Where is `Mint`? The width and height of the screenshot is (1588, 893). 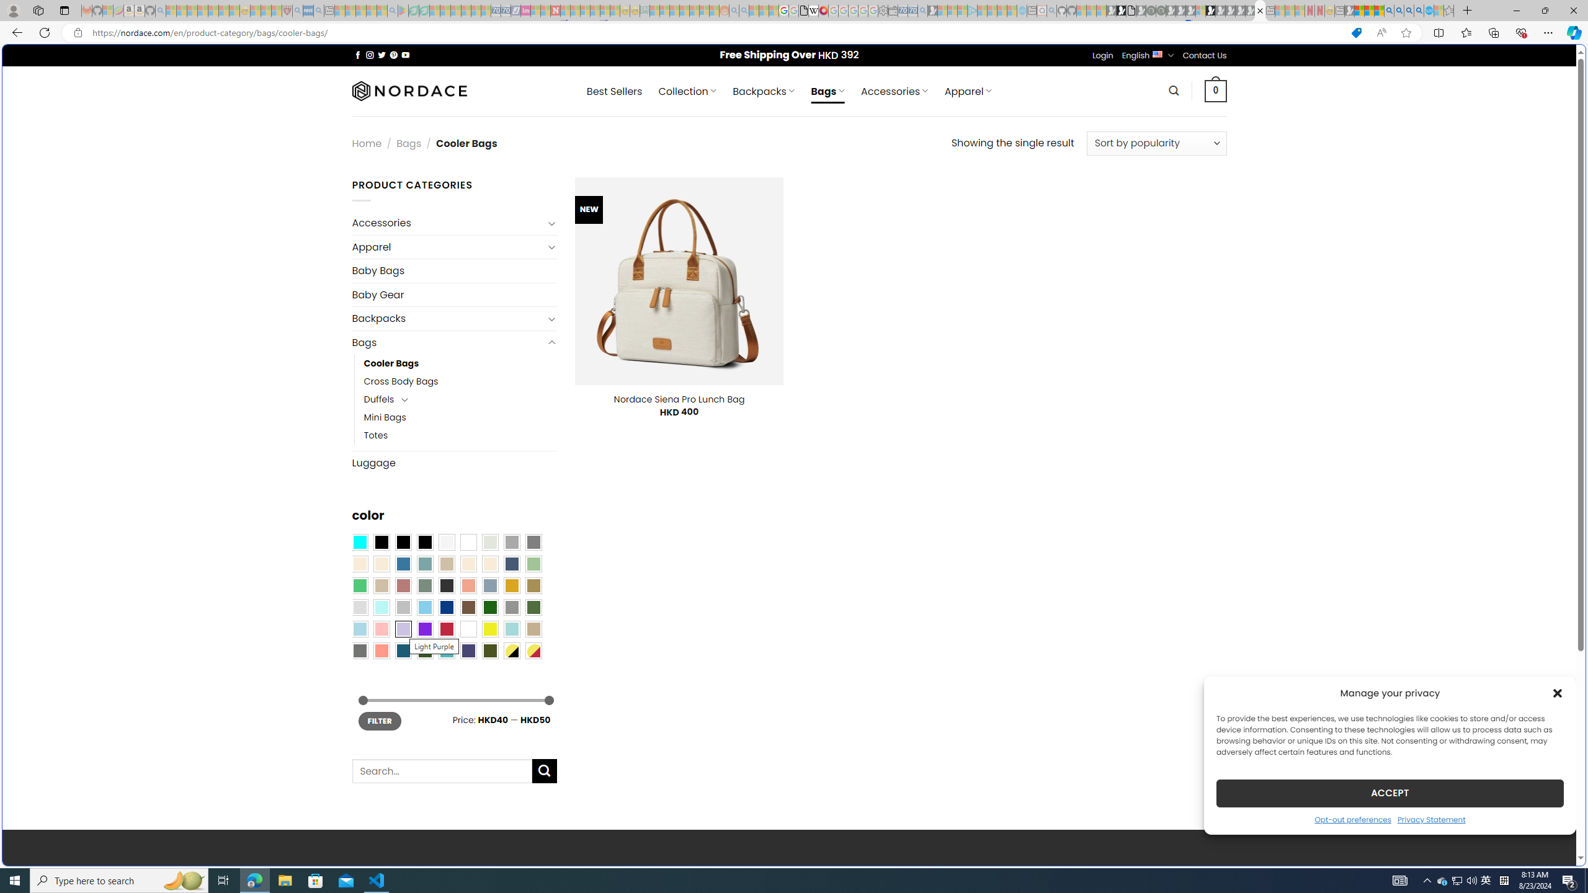
Mint is located at coordinates (381, 608).